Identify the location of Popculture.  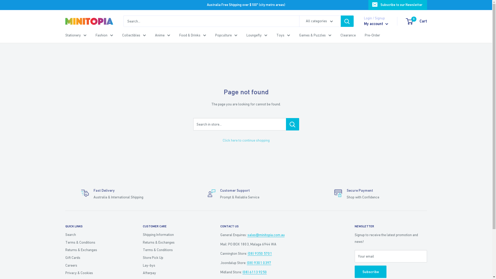
(226, 35).